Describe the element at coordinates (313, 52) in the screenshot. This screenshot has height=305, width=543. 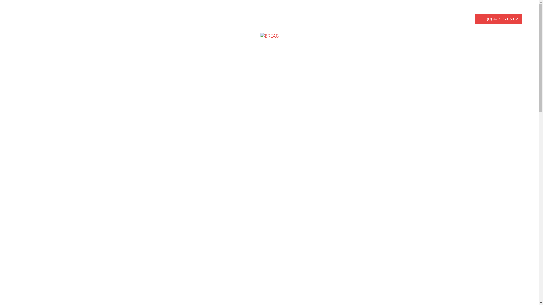
I see `PROJETS EN COURS` at that location.